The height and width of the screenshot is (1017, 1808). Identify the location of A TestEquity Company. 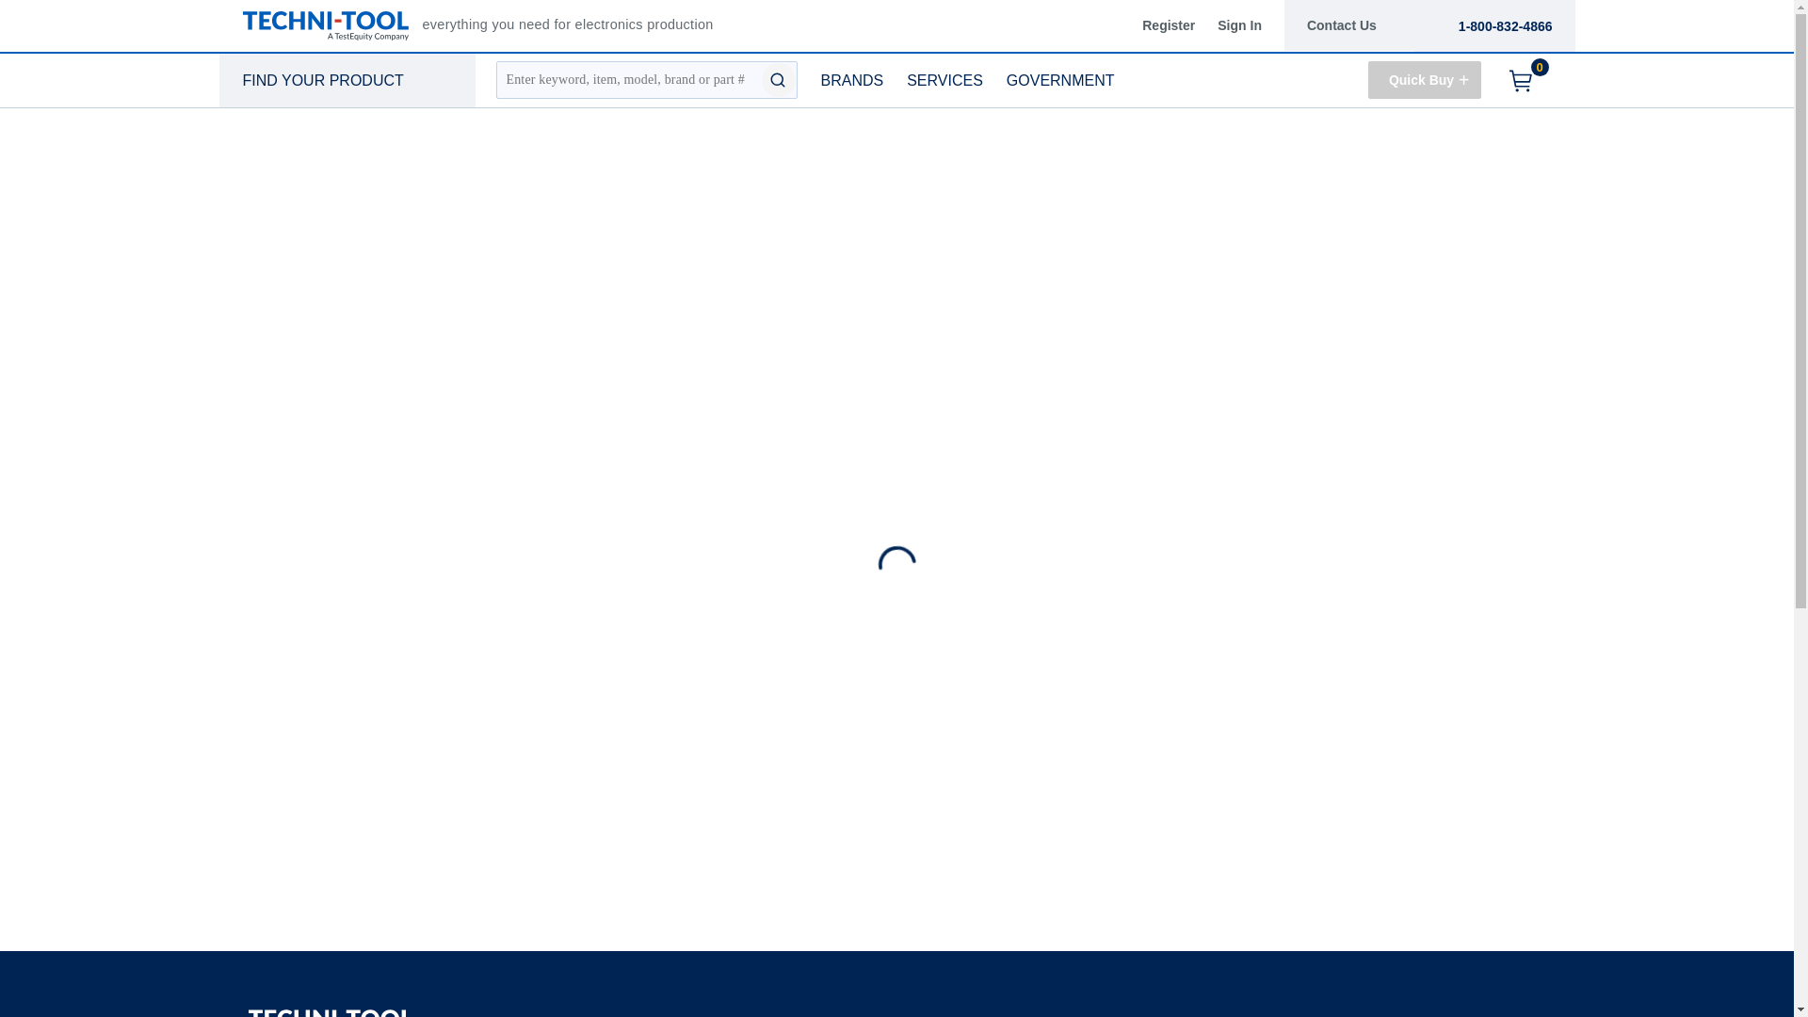
(1502, 26).